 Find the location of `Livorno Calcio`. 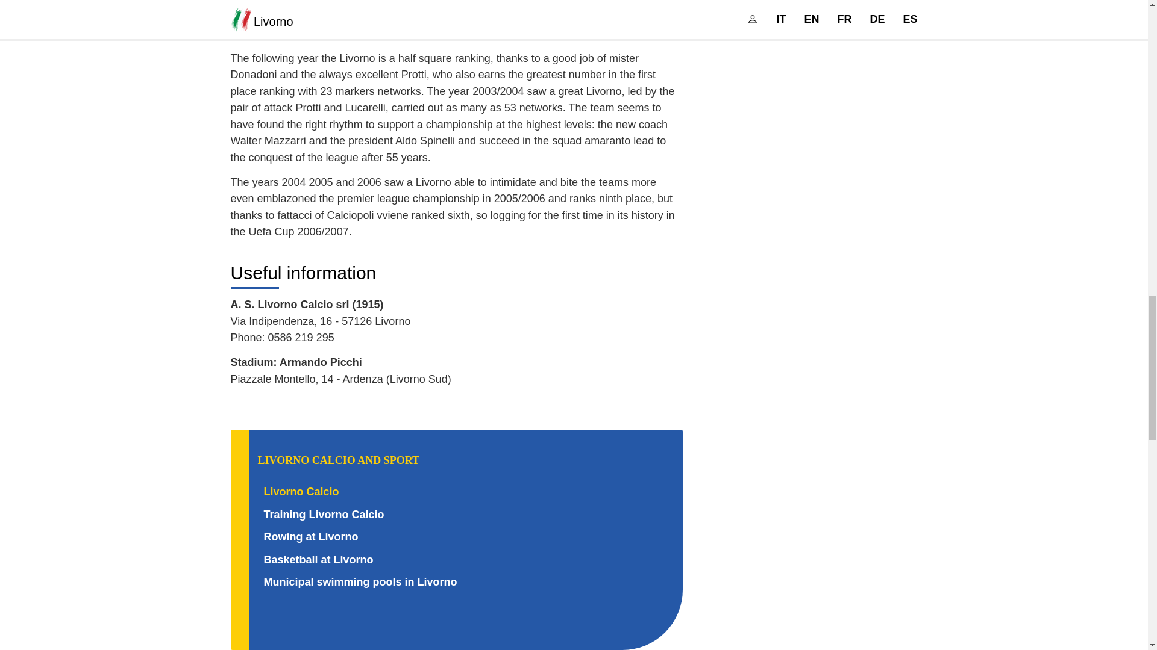

Livorno Calcio is located at coordinates (301, 491).